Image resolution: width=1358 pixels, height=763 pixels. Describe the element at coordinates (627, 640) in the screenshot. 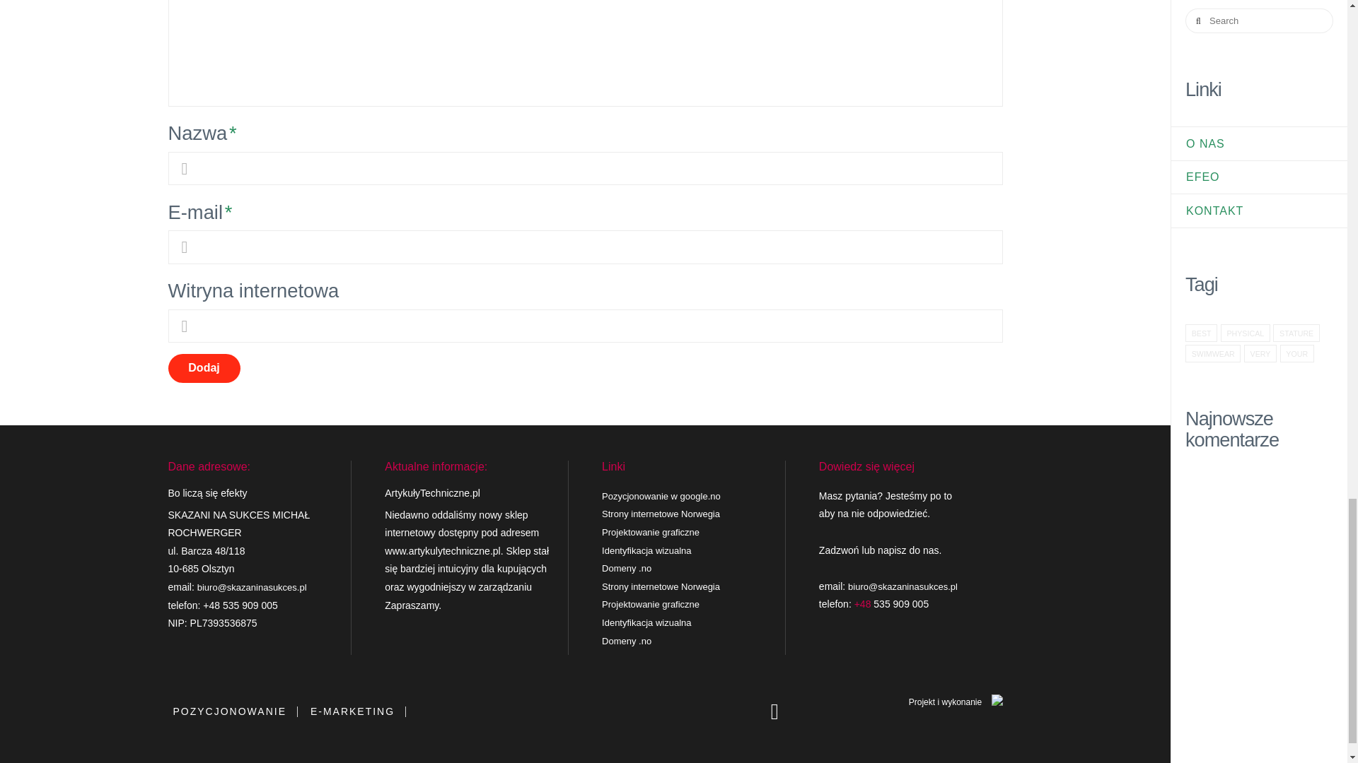

I see `Domeny .no` at that location.